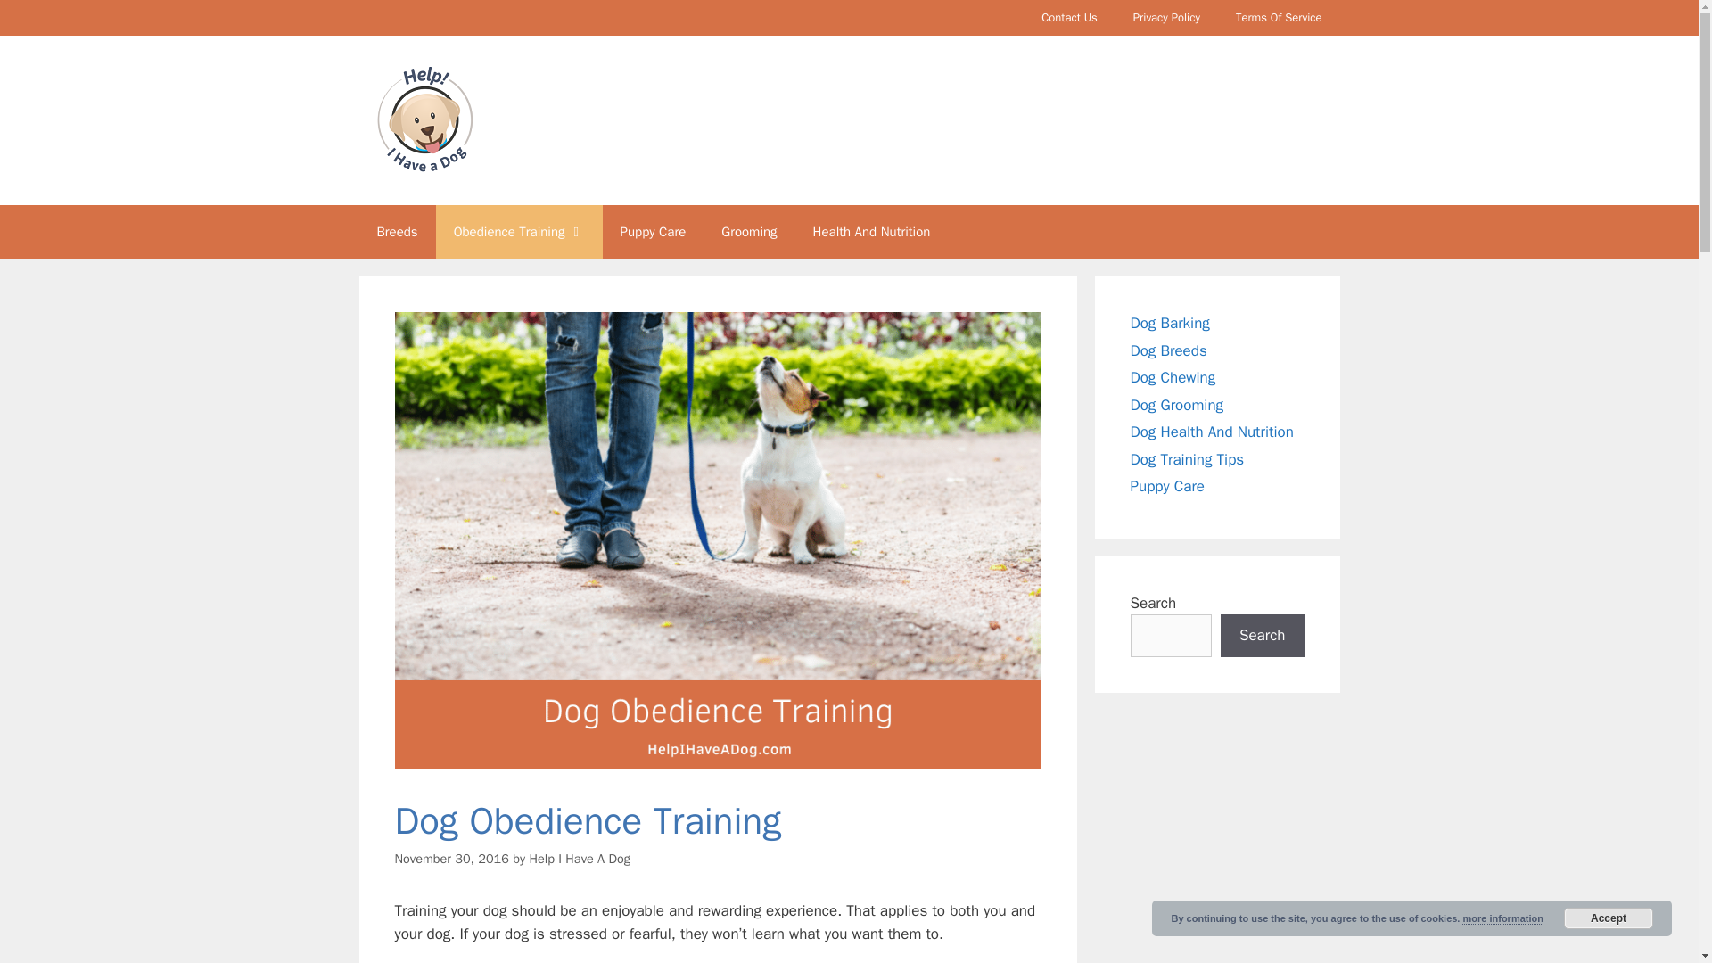 The image size is (1712, 963). What do you see at coordinates (872, 232) in the screenshot?
I see `Advice on dog health and dog nutrition` at bounding box center [872, 232].